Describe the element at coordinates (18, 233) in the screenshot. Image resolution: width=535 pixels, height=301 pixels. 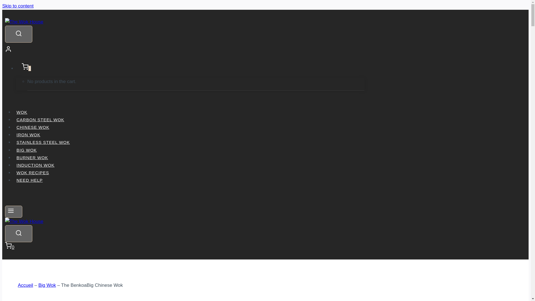
I see `SEARCH` at that location.